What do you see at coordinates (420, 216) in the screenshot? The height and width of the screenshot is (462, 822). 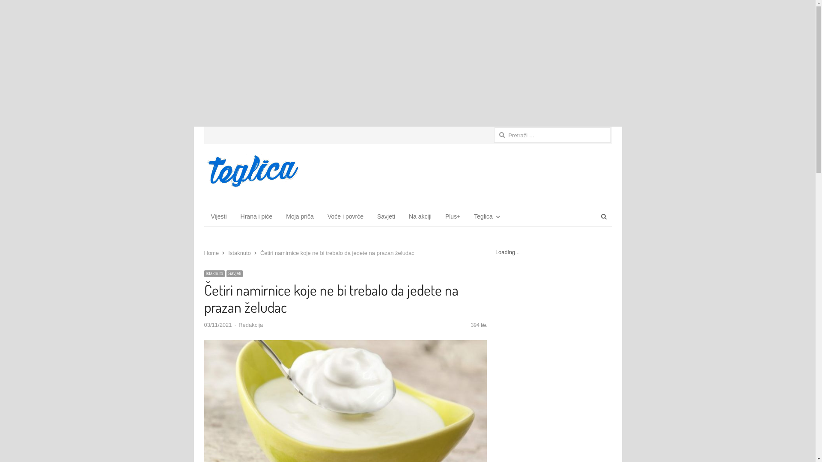 I see `Na akciji` at bounding box center [420, 216].